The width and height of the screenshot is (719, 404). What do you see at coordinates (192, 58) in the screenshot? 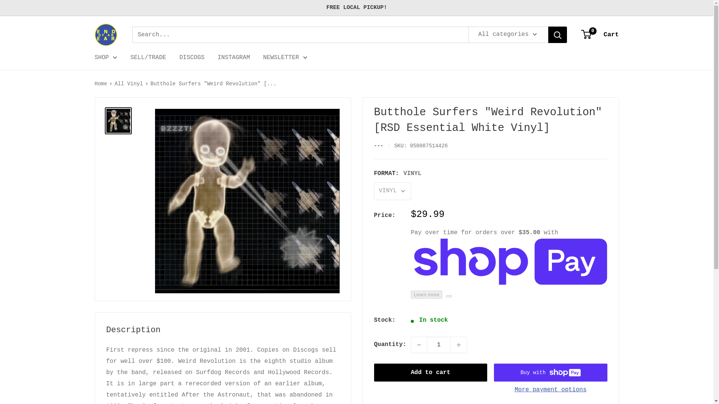
I see `Decrease quantity by 1` at bounding box center [192, 58].